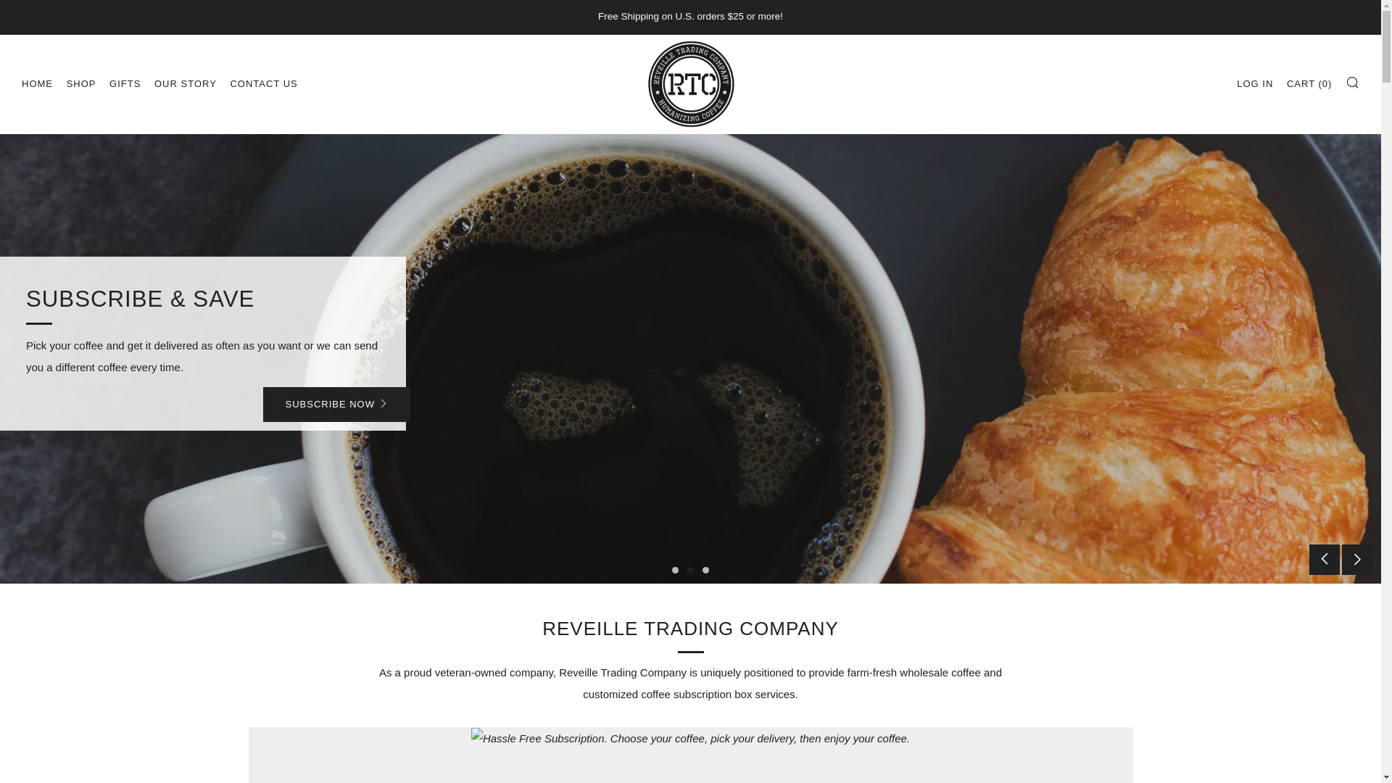 Image resolution: width=1392 pixels, height=783 pixels. Describe the element at coordinates (676, 570) in the screenshot. I see `1` at that location.